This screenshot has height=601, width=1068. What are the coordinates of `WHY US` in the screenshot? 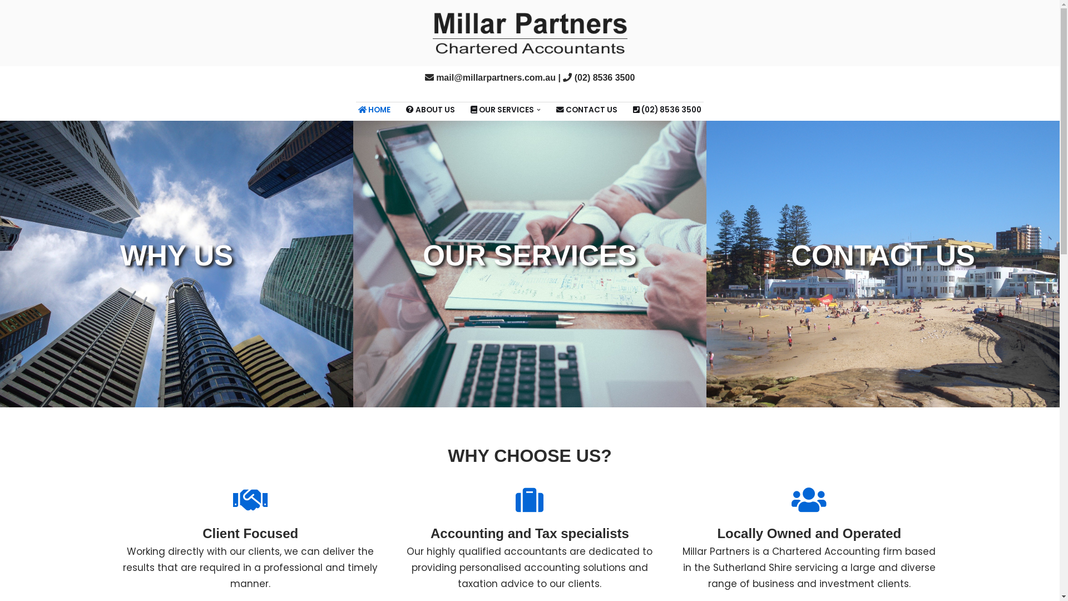 It's located at (177, 264).